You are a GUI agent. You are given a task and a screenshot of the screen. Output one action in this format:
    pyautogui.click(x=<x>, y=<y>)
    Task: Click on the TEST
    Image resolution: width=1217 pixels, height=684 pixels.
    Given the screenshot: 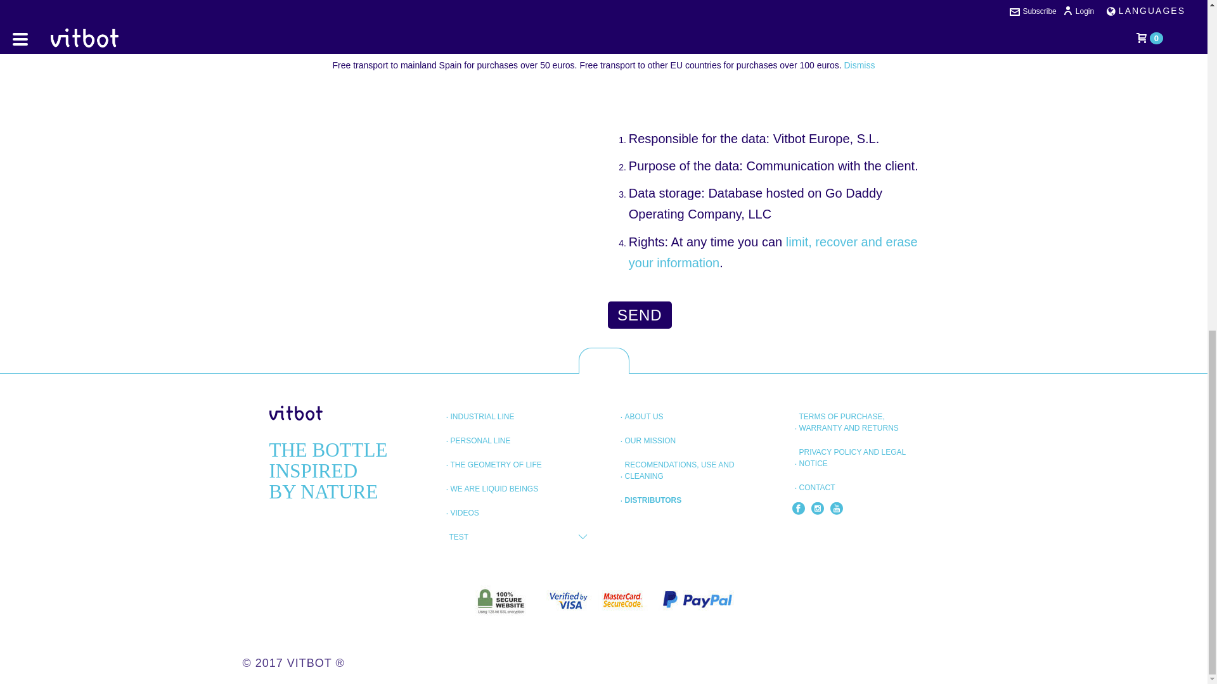 What is the action you would take?
    pyautogui.click(x=462, y=536)
    